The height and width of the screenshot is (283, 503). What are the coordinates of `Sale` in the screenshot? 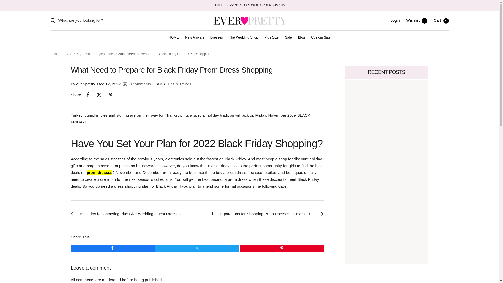 It's located at (243, 37).